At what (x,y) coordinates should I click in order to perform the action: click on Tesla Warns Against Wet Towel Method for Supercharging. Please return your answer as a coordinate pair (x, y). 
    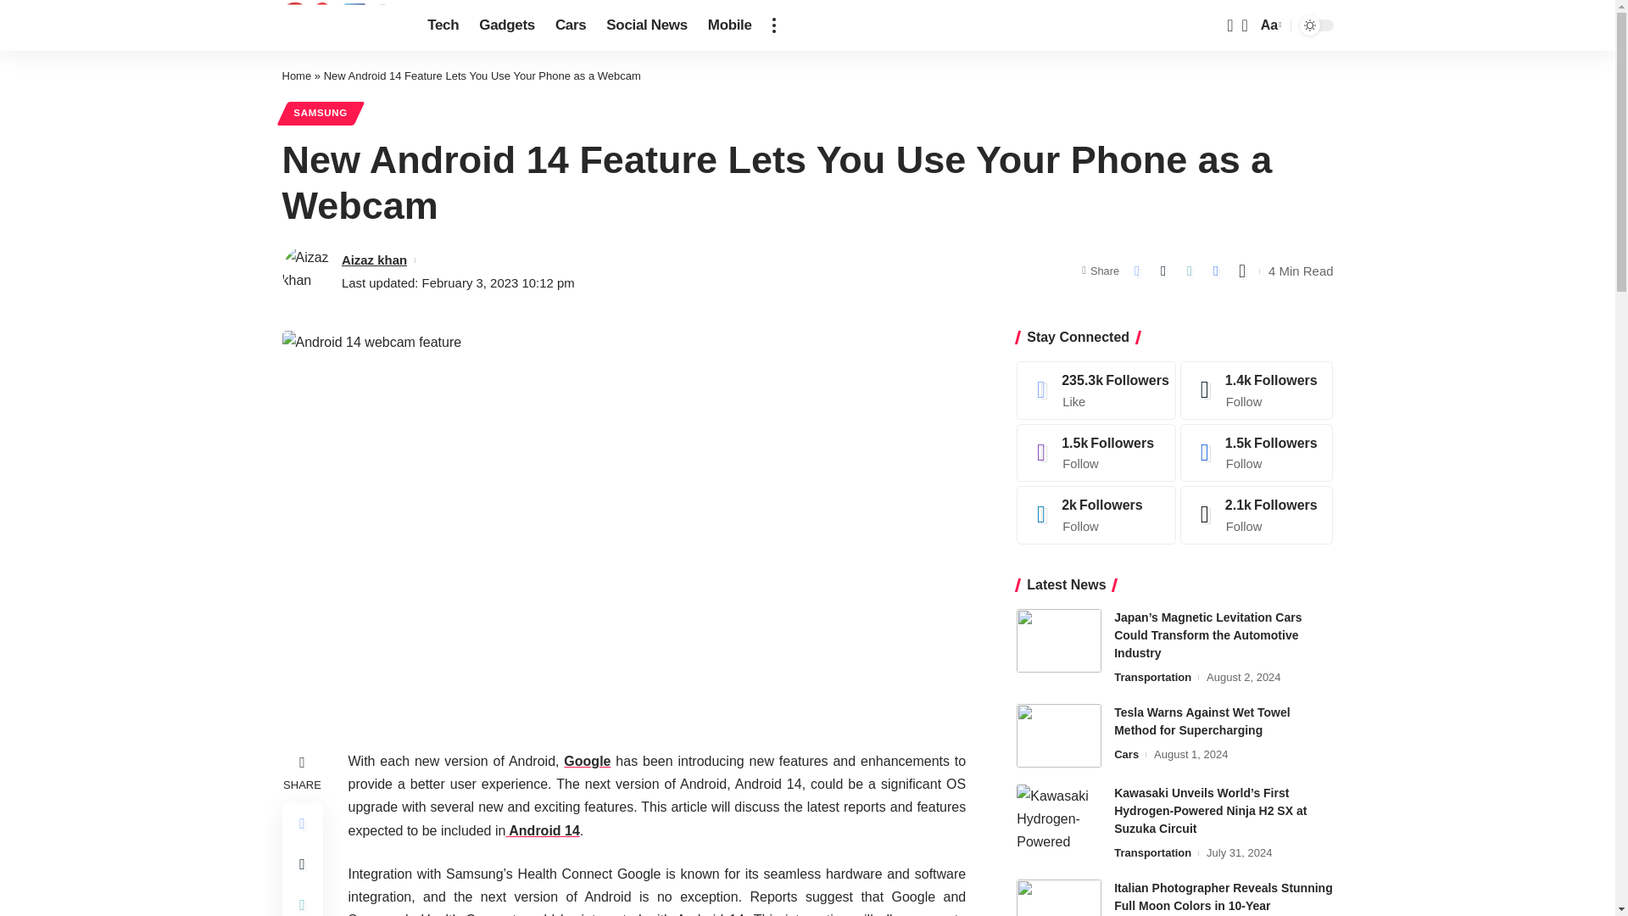
    Looking at the image, I should click on (443, 25).